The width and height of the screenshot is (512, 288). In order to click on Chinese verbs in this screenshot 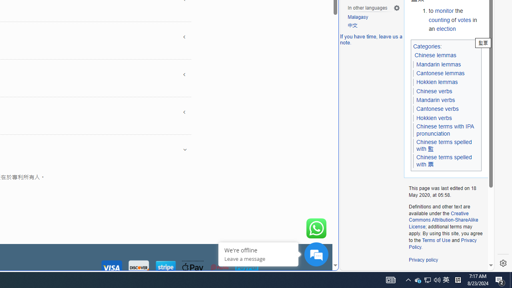, I will do `click(434, 91)`.